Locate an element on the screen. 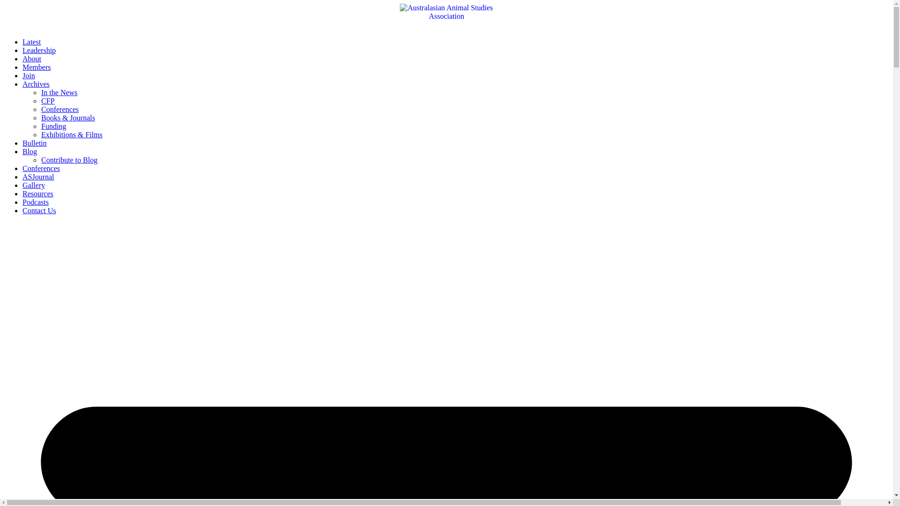 This screenshot has height=506, width=900. Funding is located at coordinates (53, 126).